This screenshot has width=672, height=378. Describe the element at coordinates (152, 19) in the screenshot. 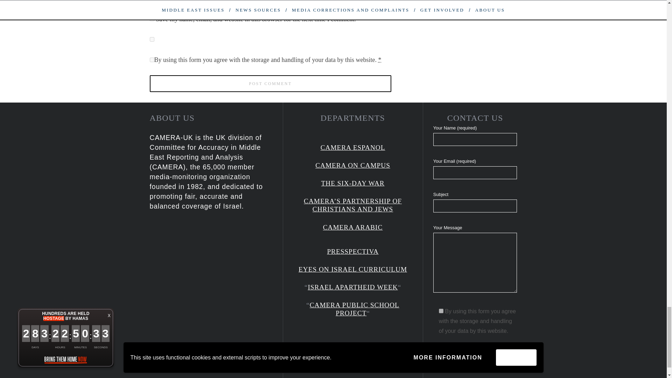

I see `yes` at that location.